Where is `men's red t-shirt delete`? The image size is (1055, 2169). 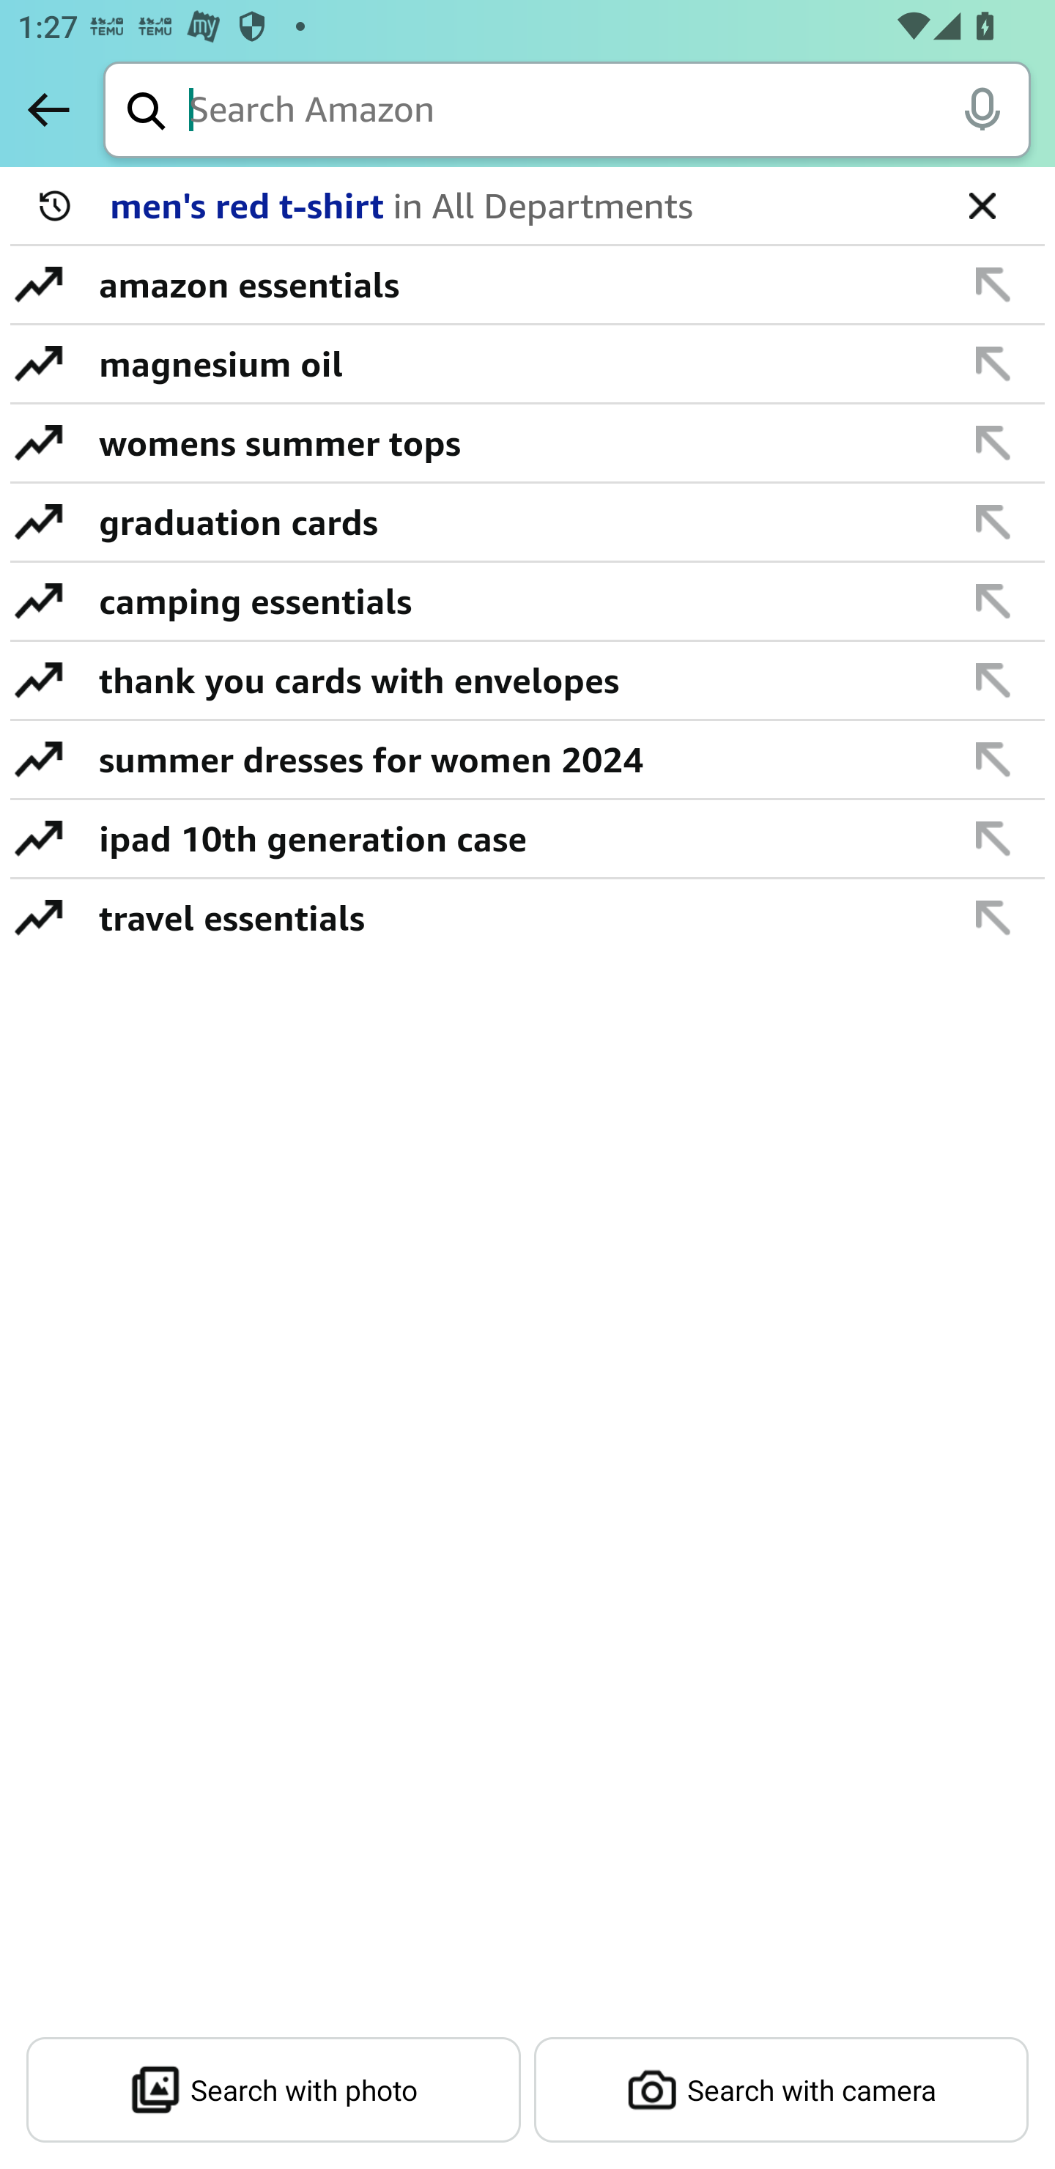
men's red t-shirt delete is located at coordinates (527, 207).